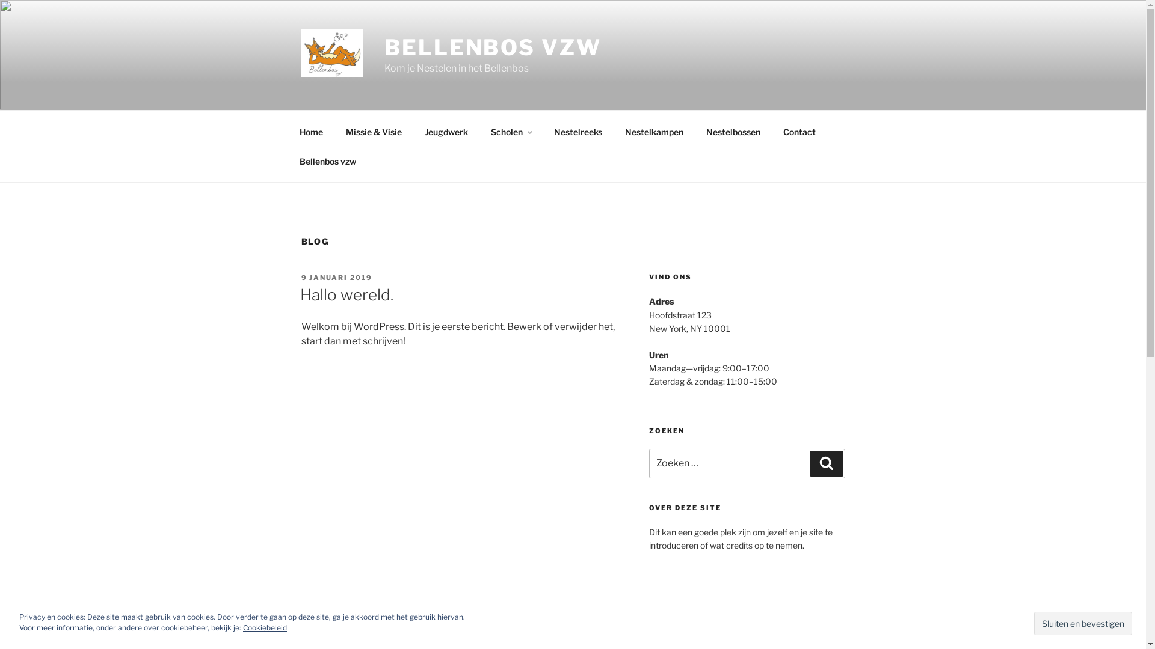  Describe the element at coordinates (337, 278) in the screenshot. I see `9 JANUARI 2019` at that location.